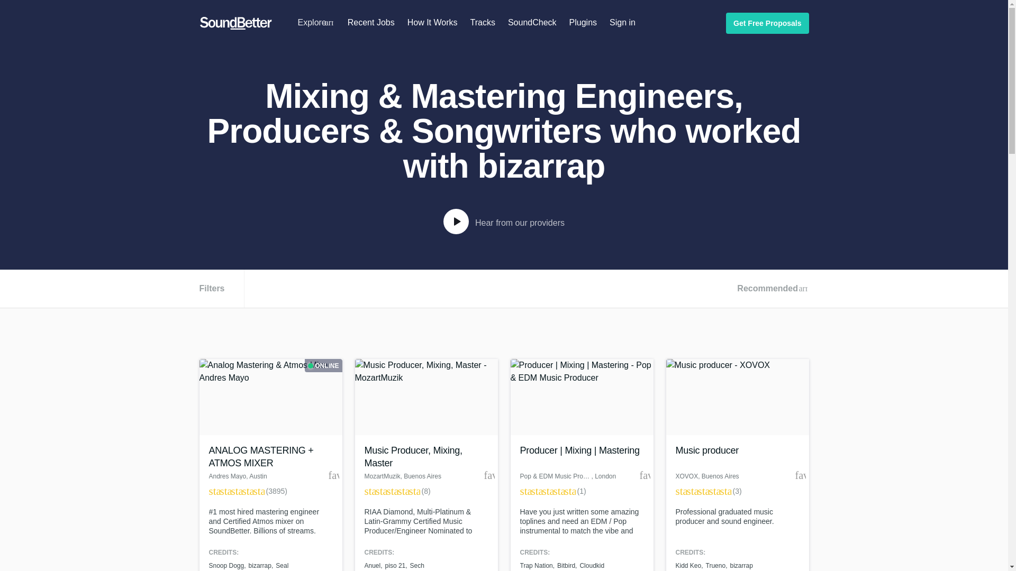 This screenshot has height=571, width=1016. What do you see at coordinates (235, 23) in the screenshot?
I see `SoundBetter` at bounding box center [235, 23].